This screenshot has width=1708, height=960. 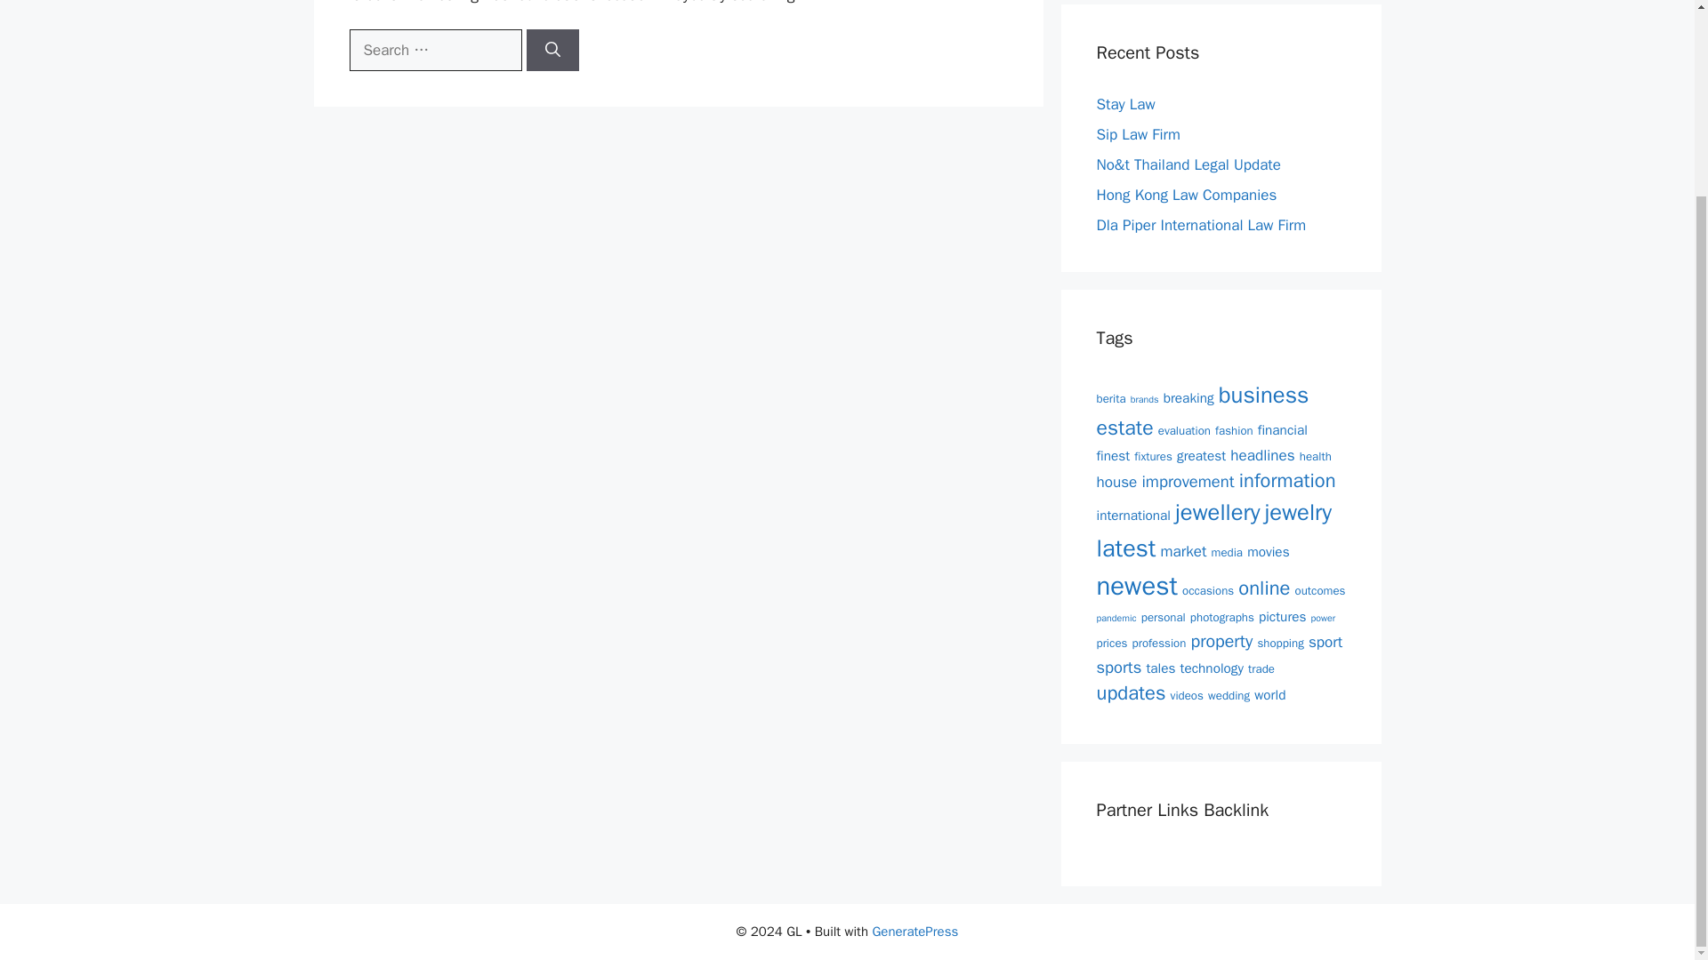 What do you see at coordinates (1145, 398) in the screenshot?
I see `brands` at bounding box center [1145, 398].